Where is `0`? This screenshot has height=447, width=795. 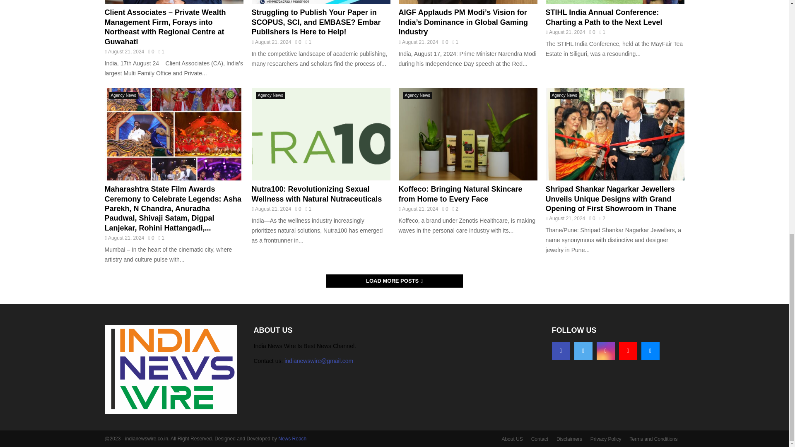
0 is located at coordinates (445, 42).